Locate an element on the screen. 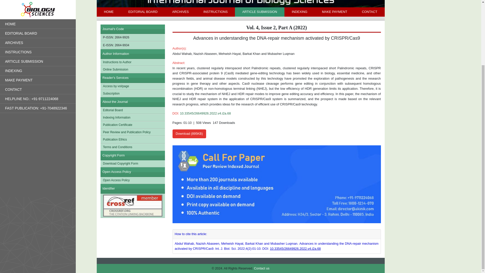  MAKE PAYMENT is located at coordinates (334, 12).